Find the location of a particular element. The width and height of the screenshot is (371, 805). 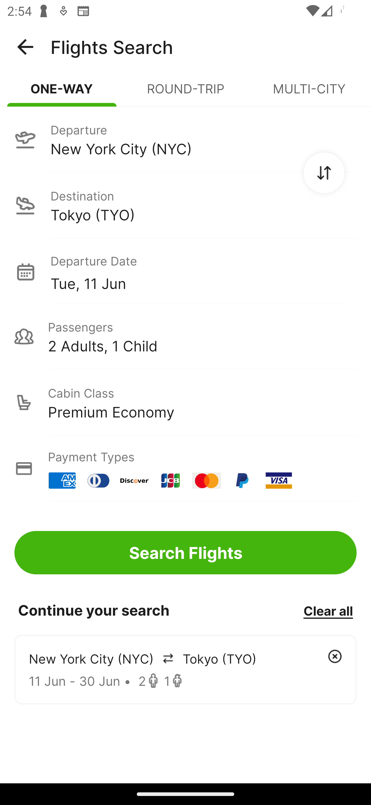

Departure New York City (NYC) is located at coordinates (185, 139).